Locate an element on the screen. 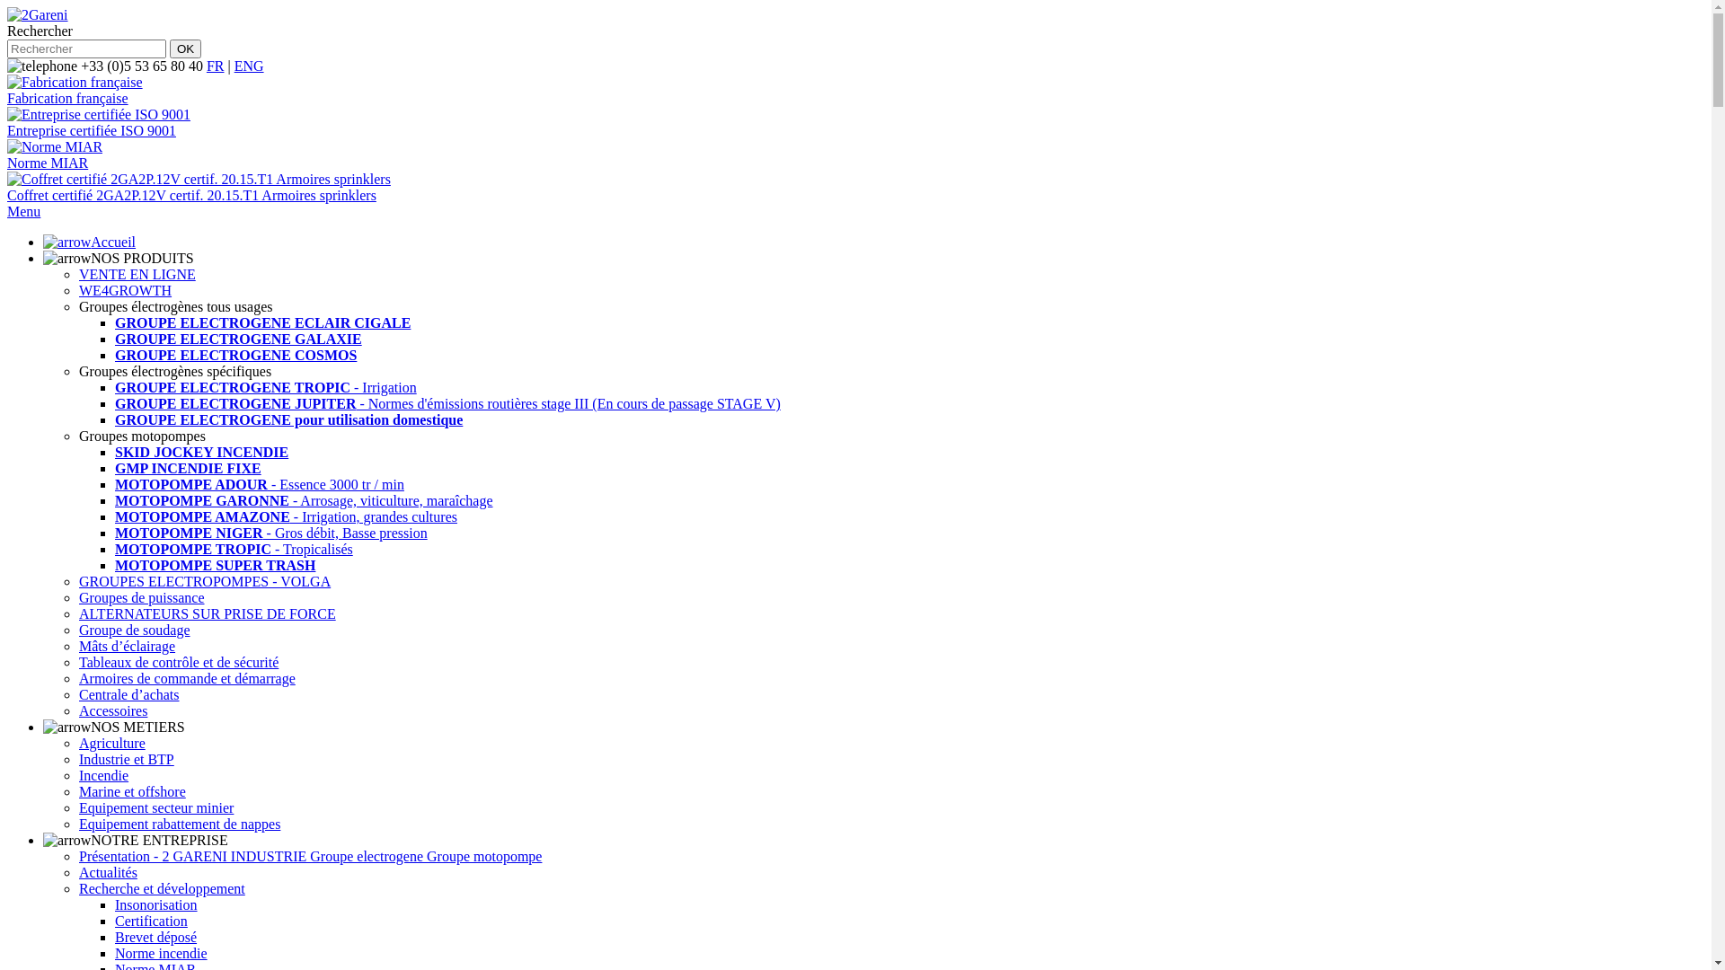 This screenshot has width=1725, height=970. Insonorisation is located at coordinates (156, 905).